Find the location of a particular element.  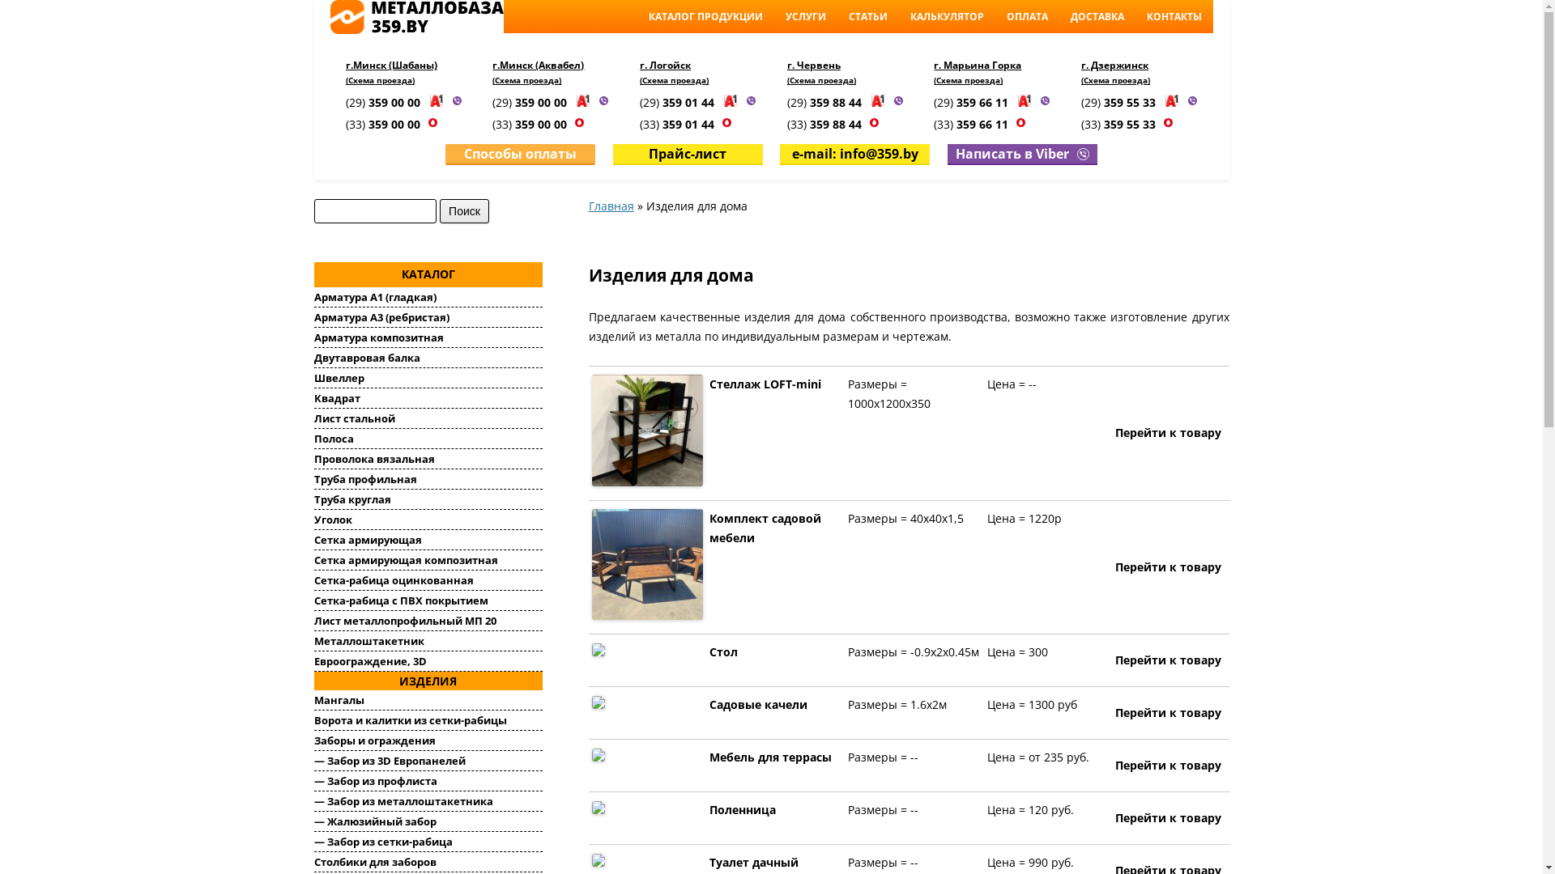

(29) 359 66 11 is located at coordinates (973, 102).